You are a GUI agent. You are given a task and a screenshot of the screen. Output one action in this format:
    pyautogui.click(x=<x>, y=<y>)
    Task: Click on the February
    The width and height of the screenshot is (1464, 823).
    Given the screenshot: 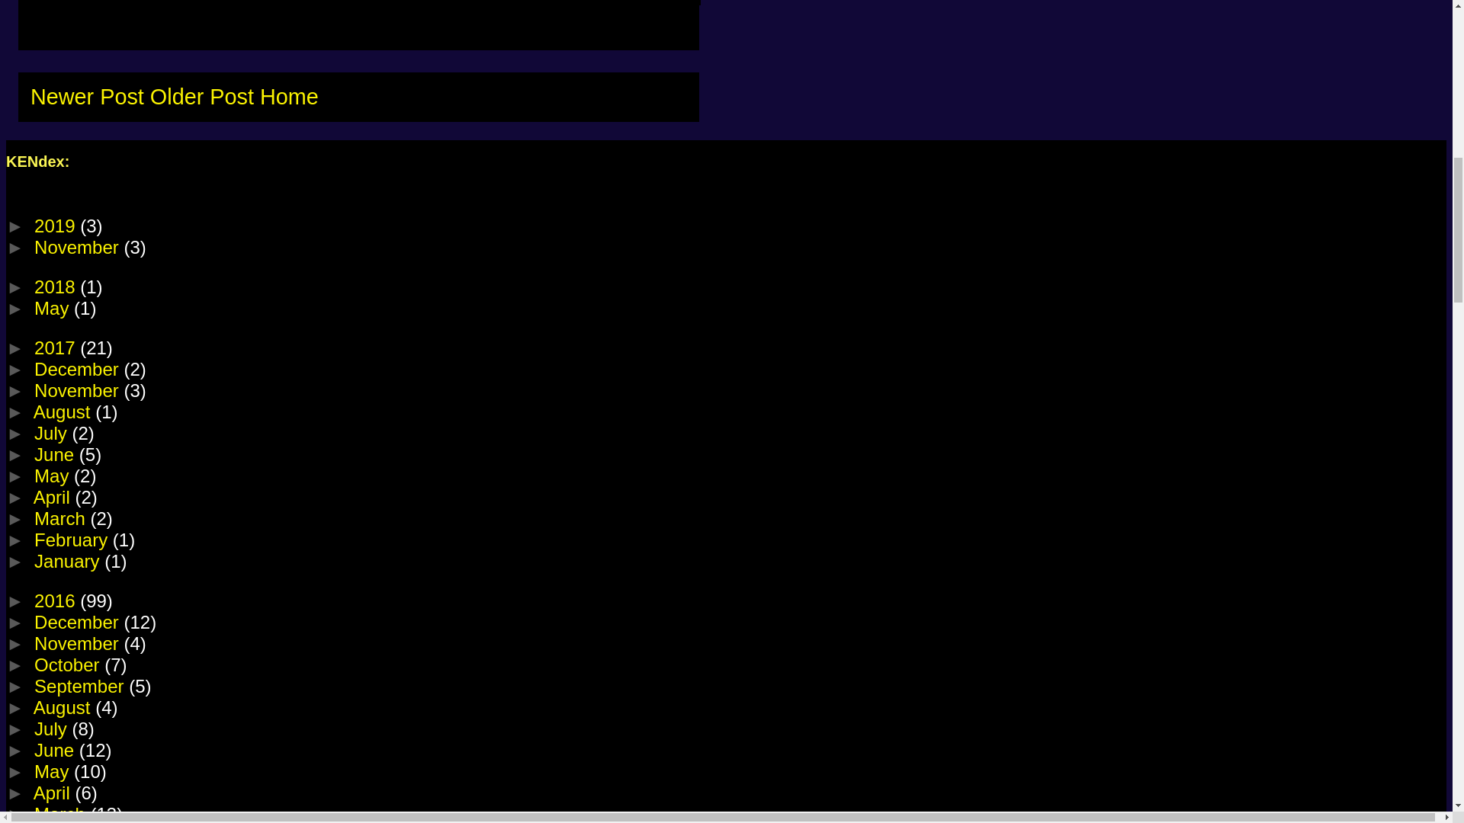 What is the action you would take?
    pyautogui.click(x=73, y=540)
    